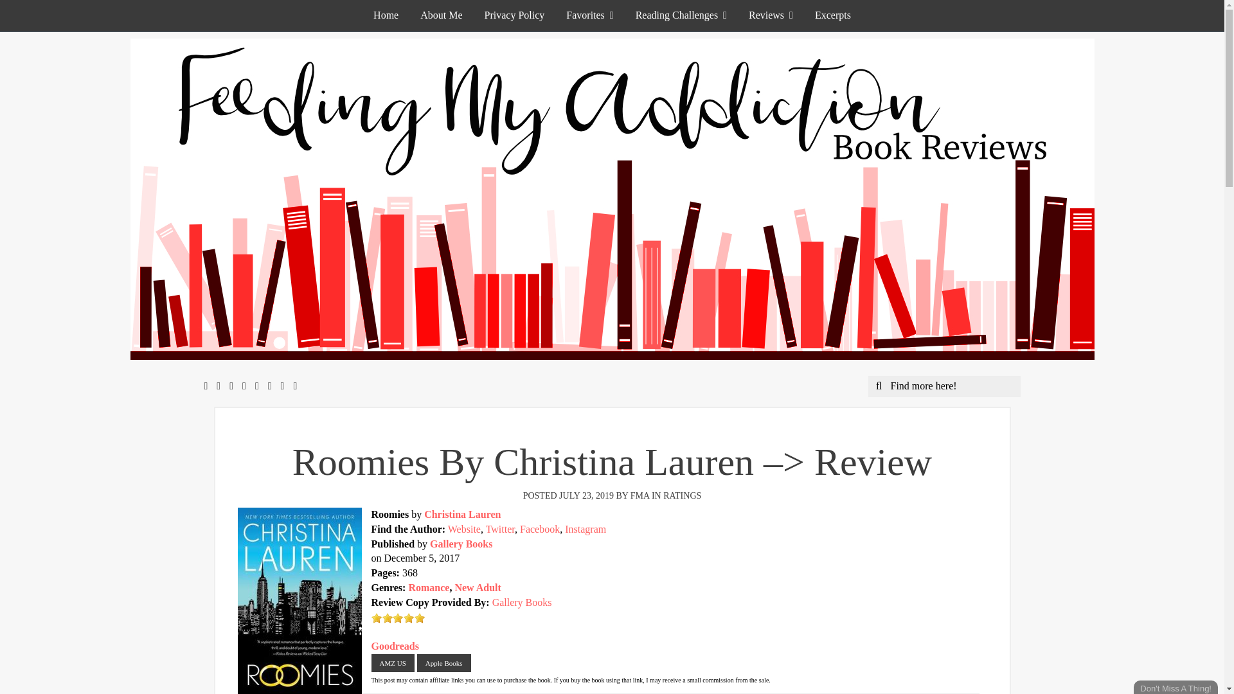 This screenshot has height=694, width=1234. Describe the element at coordinates (681, 15) in the screenshot. I see `Reading Challenges  ` at that location.